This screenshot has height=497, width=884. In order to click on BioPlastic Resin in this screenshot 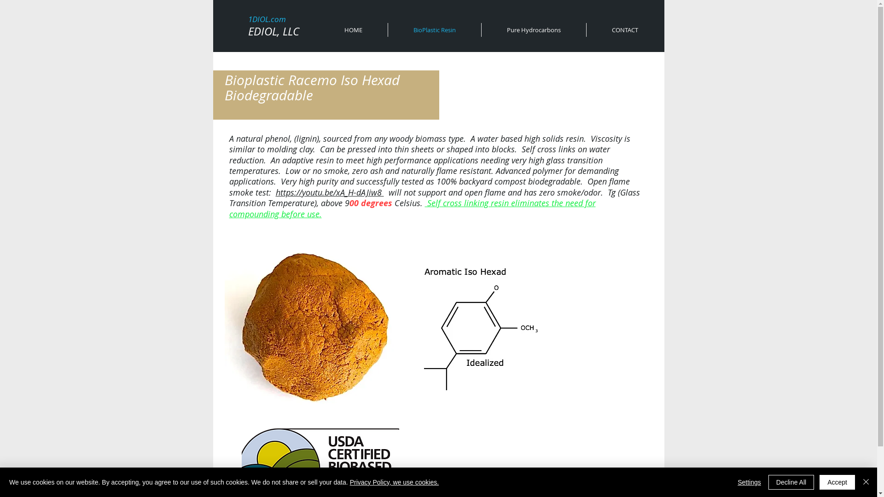, I will do `click(434, 30)`.